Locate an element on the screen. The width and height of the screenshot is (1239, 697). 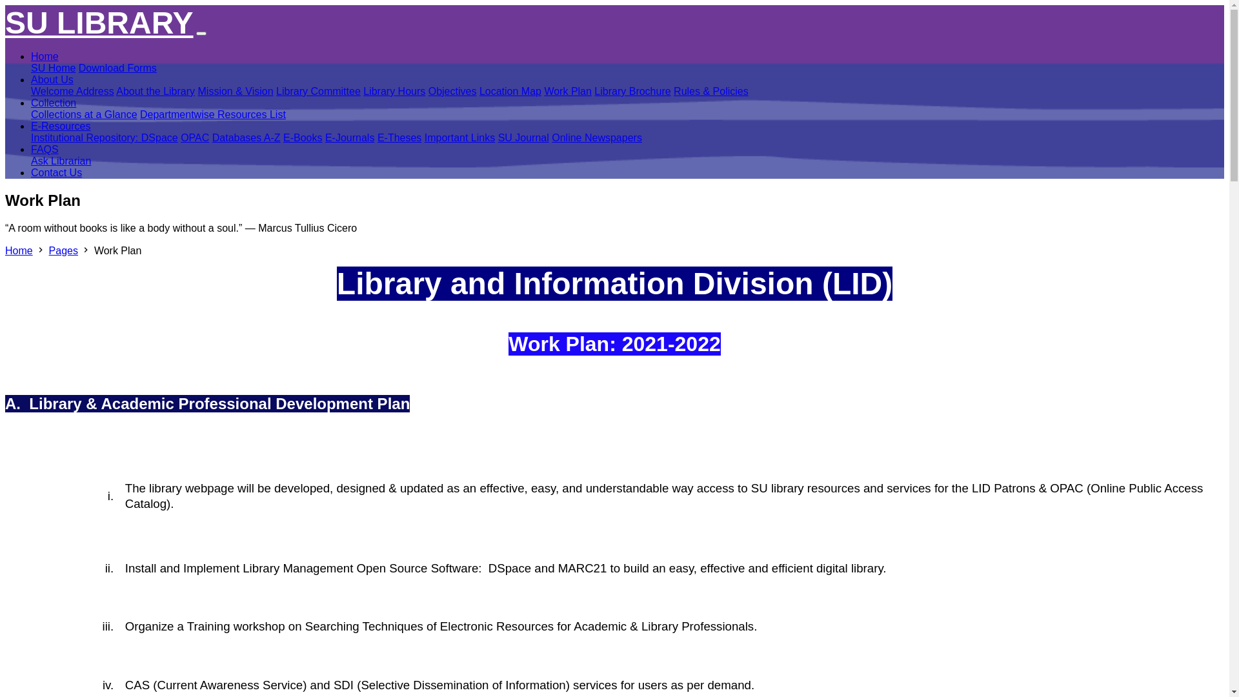
Library Hours is located at coordinates (394, 92).